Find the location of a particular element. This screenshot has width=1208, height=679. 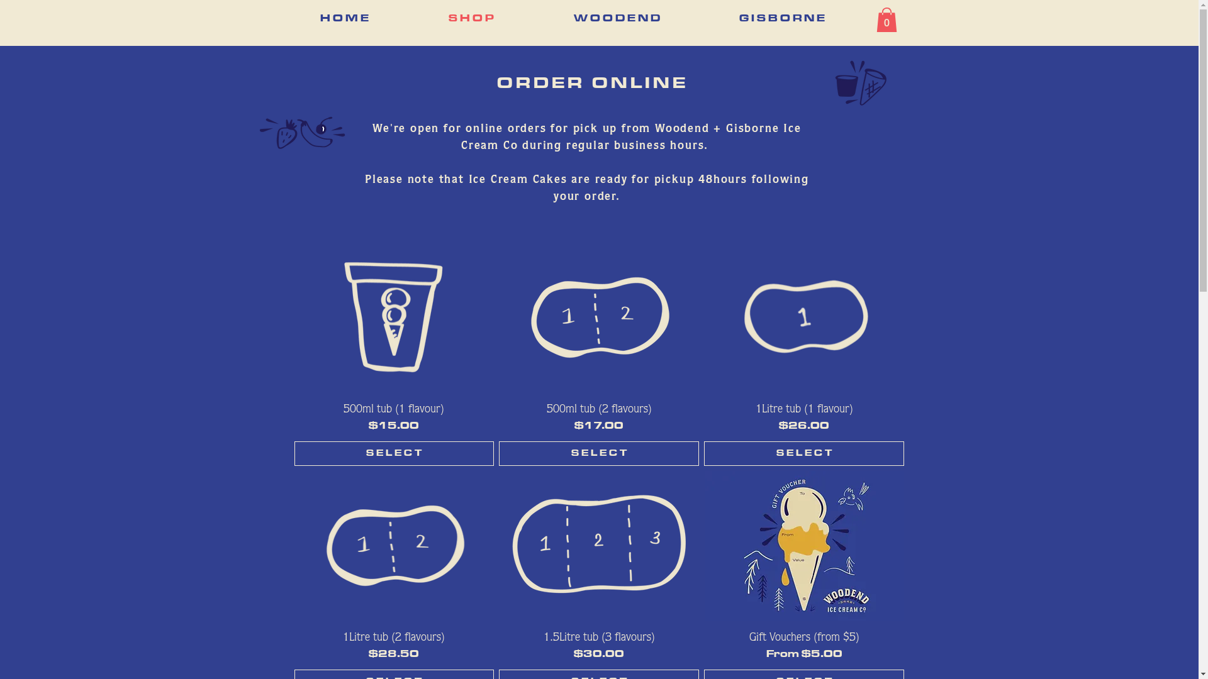

0 is located at coordinates (886, 20).